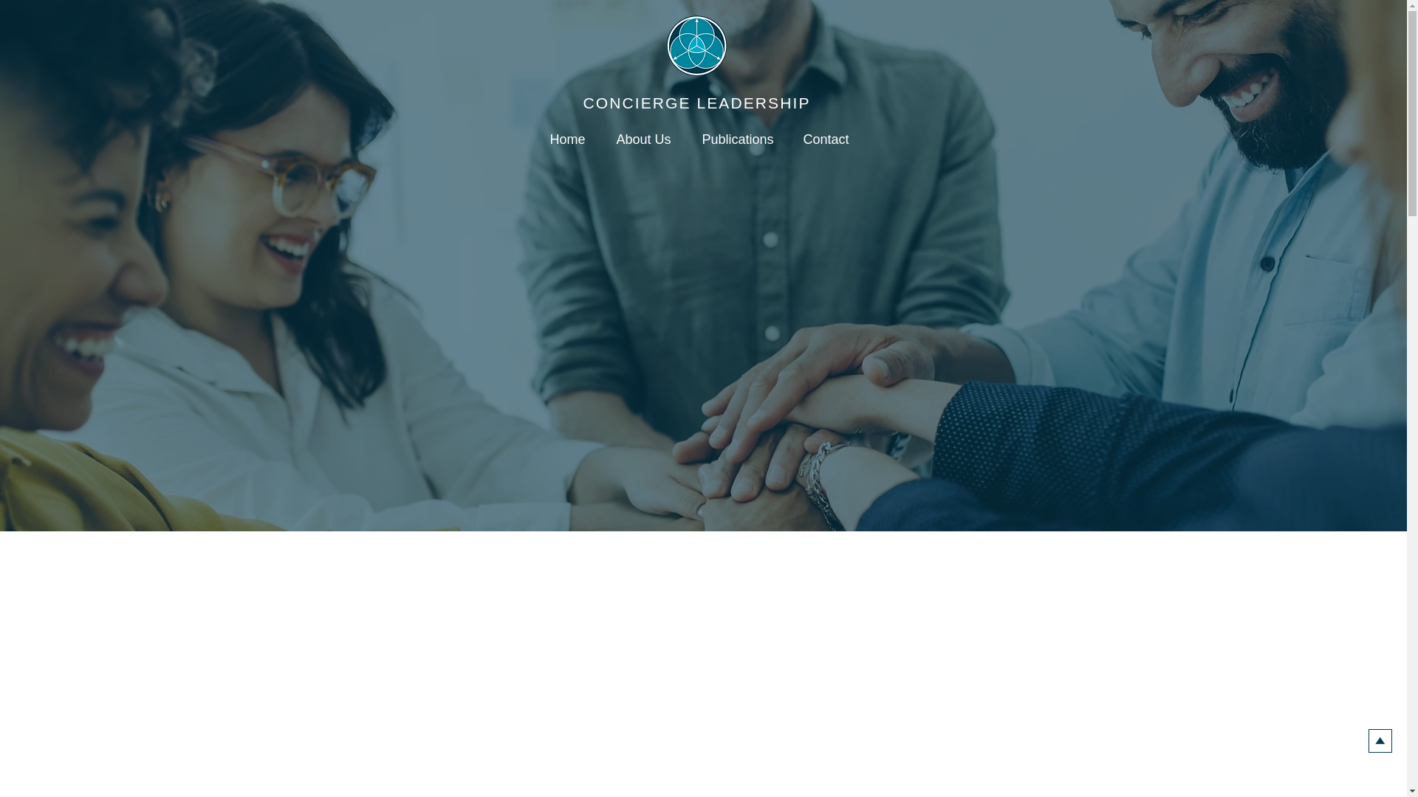 Image resolution: width=1418 pixels, height=797 pixels. What do you see at coordinates (740, 139) in the screenshot?
I see `Publications` at bounding box center [740, 139].